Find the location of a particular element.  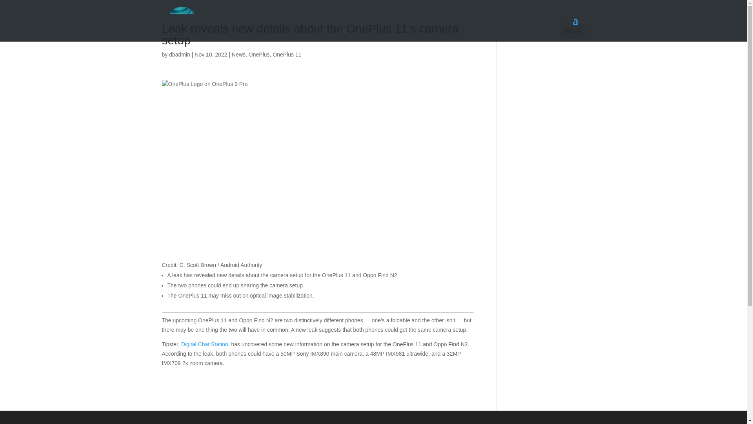

OnePlus is located at coordinates (259, 54).